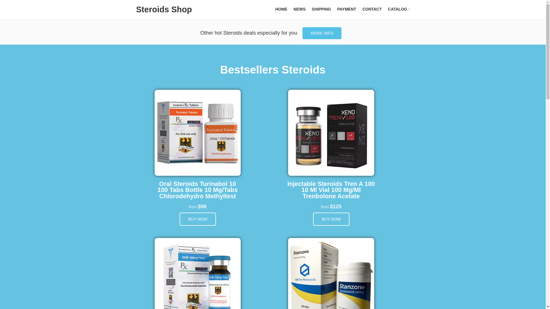 This screenshot has height=309, width=550. What do you see at coordinates (346, 9) in the screenshot?
I see `PAYMENT` at bounding box center [346, 9].